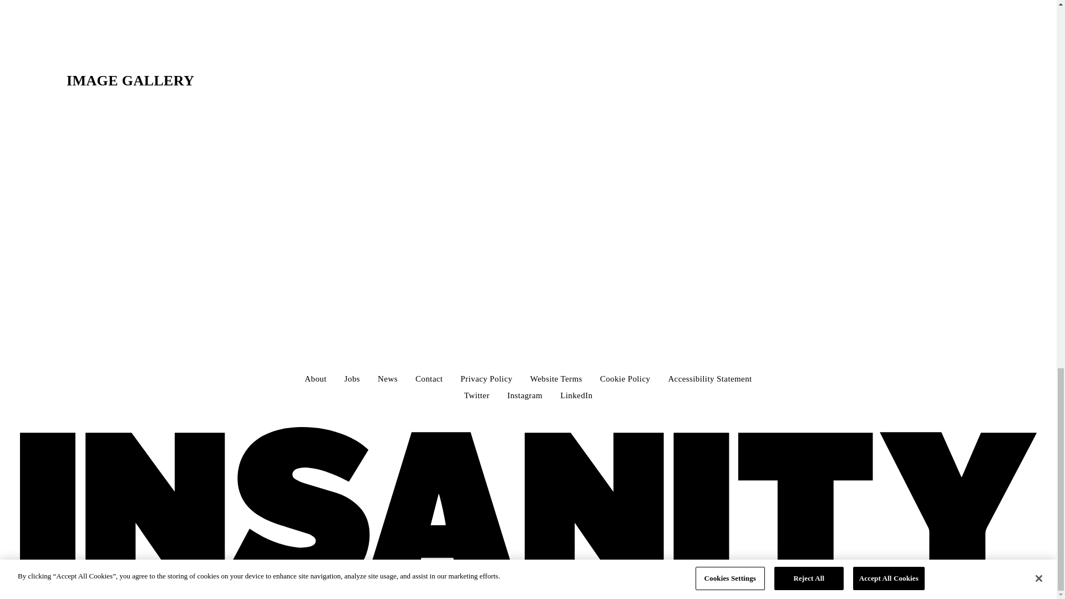  Describe the element at coordinates (429, 379) in the screenshot. I see `Contact` at that location.